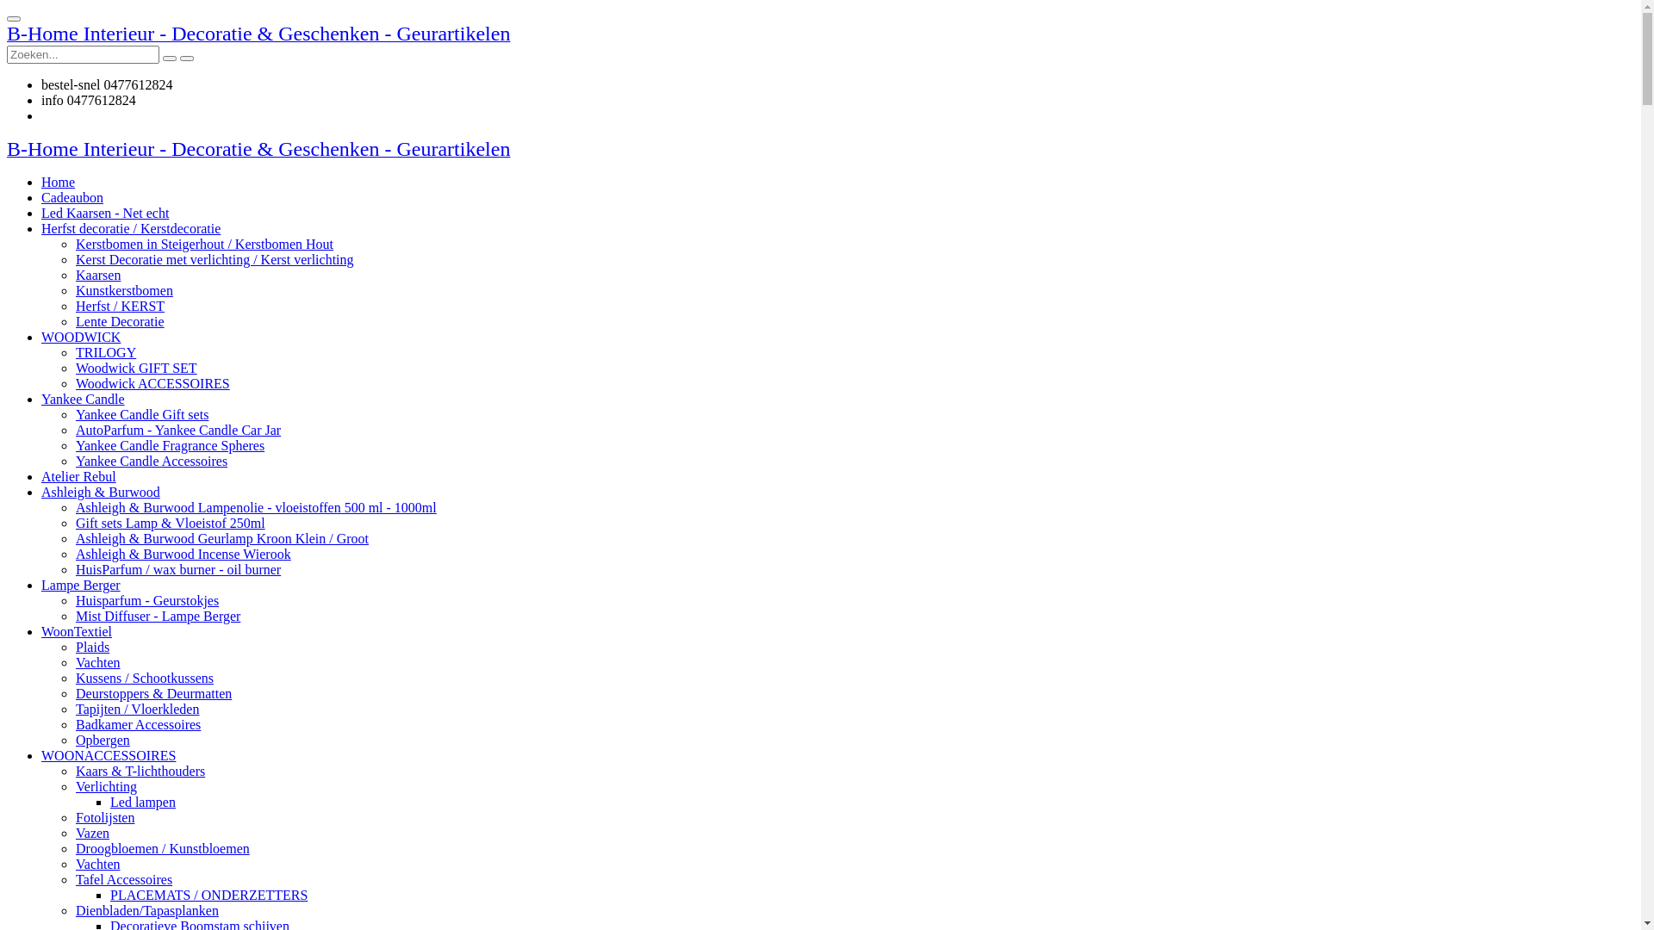 The image size is (1654, 930). I want to click on B-Home Interieur - Decoratie & Geschenken - Geurartikelen, so click(258, 36).